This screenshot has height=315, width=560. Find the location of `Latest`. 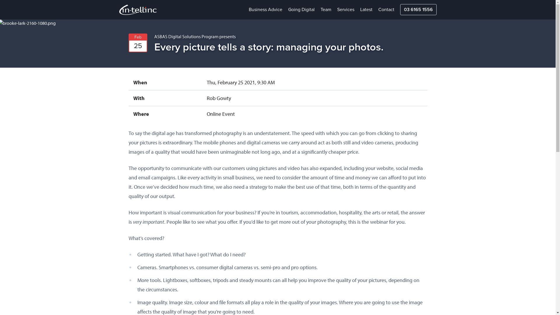

Latest is located at coordinates (366, 10).